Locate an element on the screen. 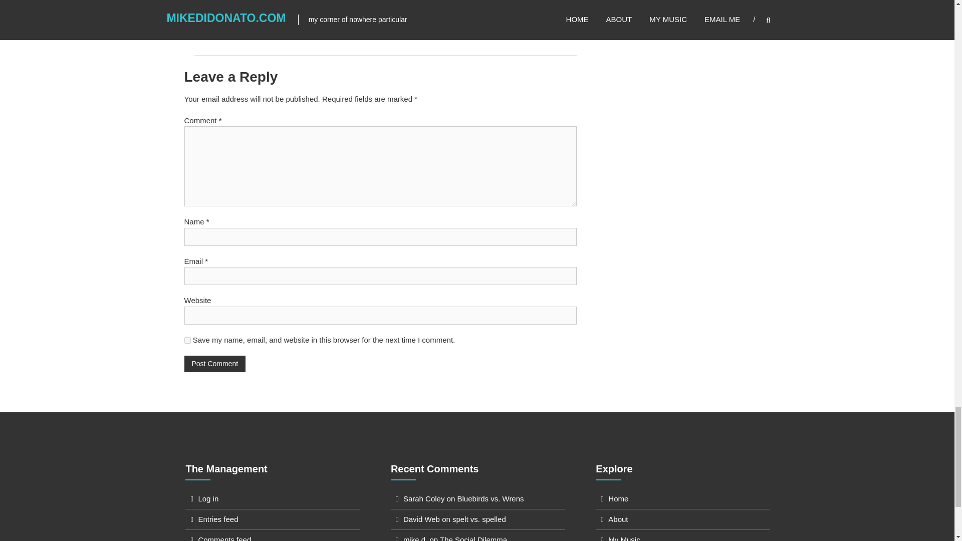 Image resolution: width=962 pixels, height=541 pixels. Reply is located at coordinates (555, 16).